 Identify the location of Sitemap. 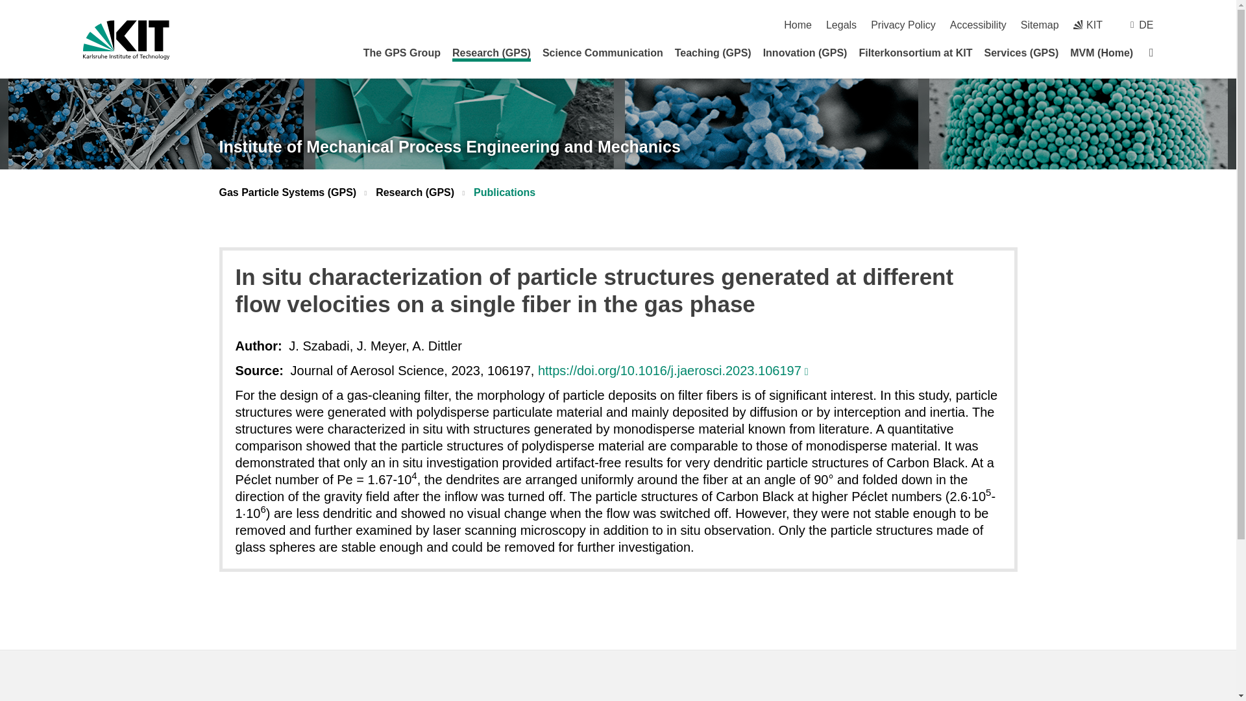
(1040, 25).